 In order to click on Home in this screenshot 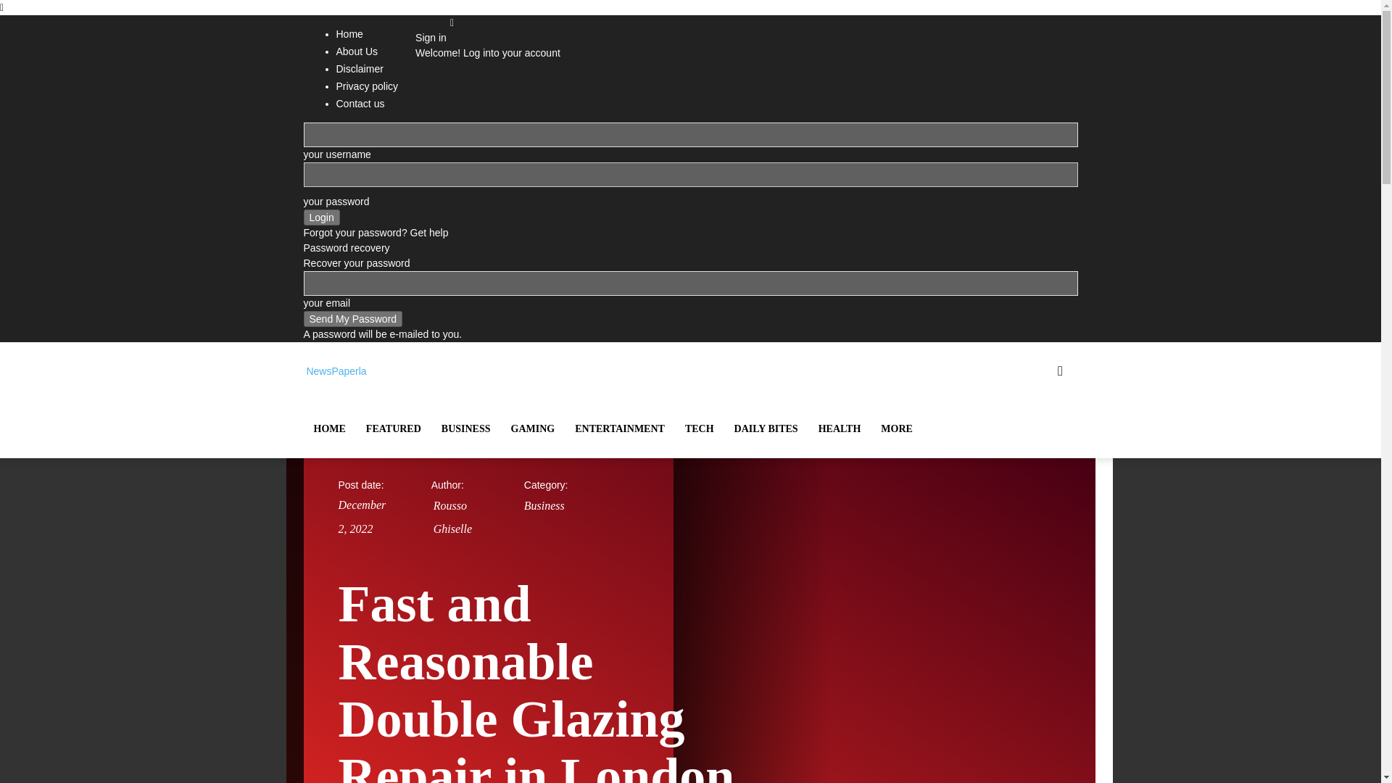, I will do `click(349, 33)`.